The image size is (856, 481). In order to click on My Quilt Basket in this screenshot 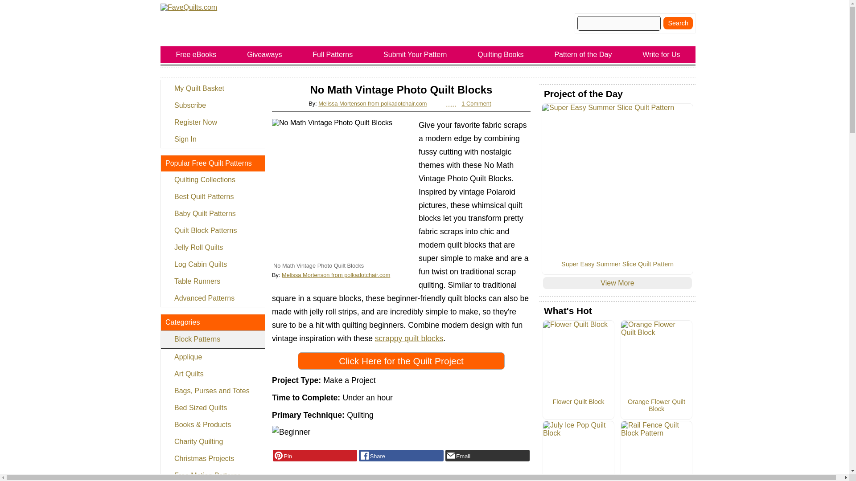, I will do `click(212, 89)`.